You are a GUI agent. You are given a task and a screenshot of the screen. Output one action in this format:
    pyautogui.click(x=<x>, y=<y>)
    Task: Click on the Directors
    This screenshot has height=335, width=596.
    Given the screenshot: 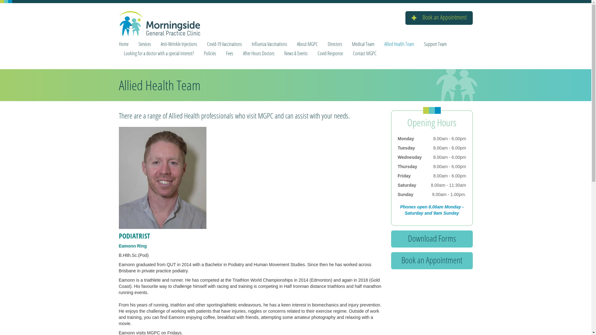 What is the action you would take?
    pyautogui.click(x=335, y=44)
    